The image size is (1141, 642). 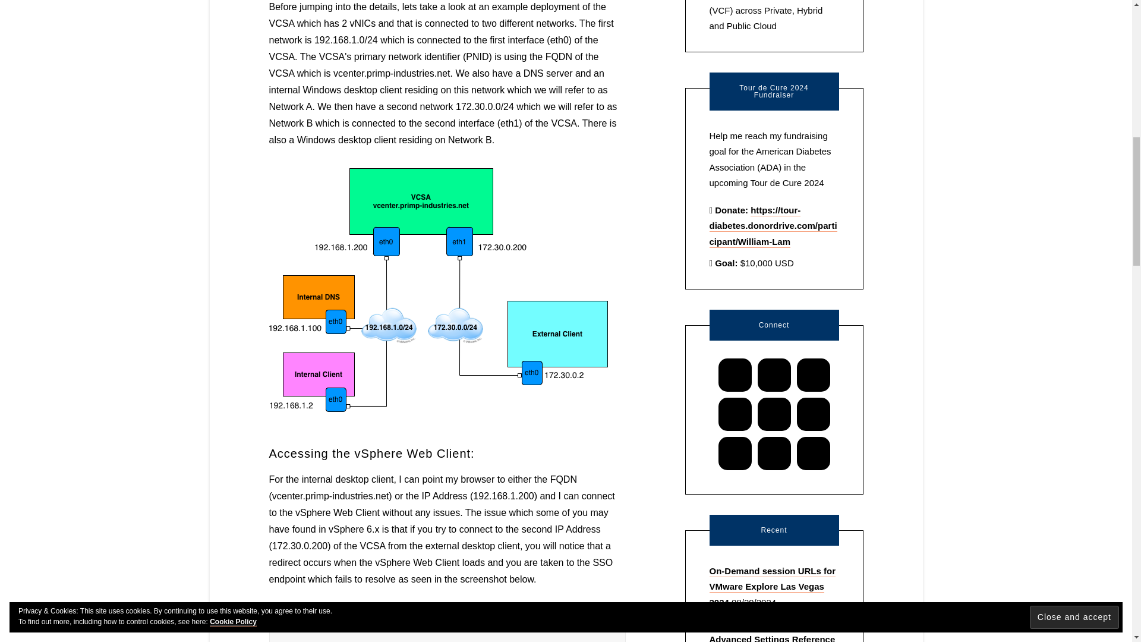 What do you see at coordinates (813, 453) in the screenshot?
I see `Vimeo` at bounding box center [813, 453].